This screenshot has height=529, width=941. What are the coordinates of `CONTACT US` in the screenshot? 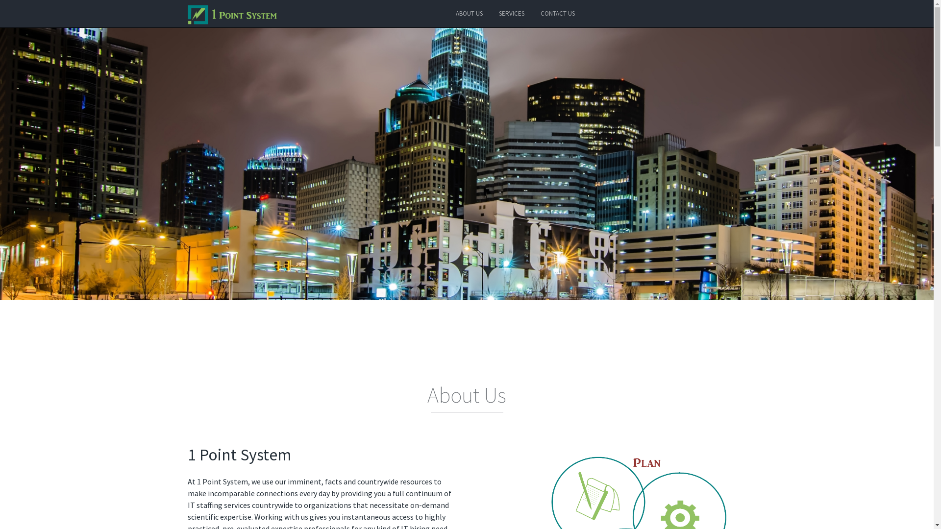 It's located at (558, 14).